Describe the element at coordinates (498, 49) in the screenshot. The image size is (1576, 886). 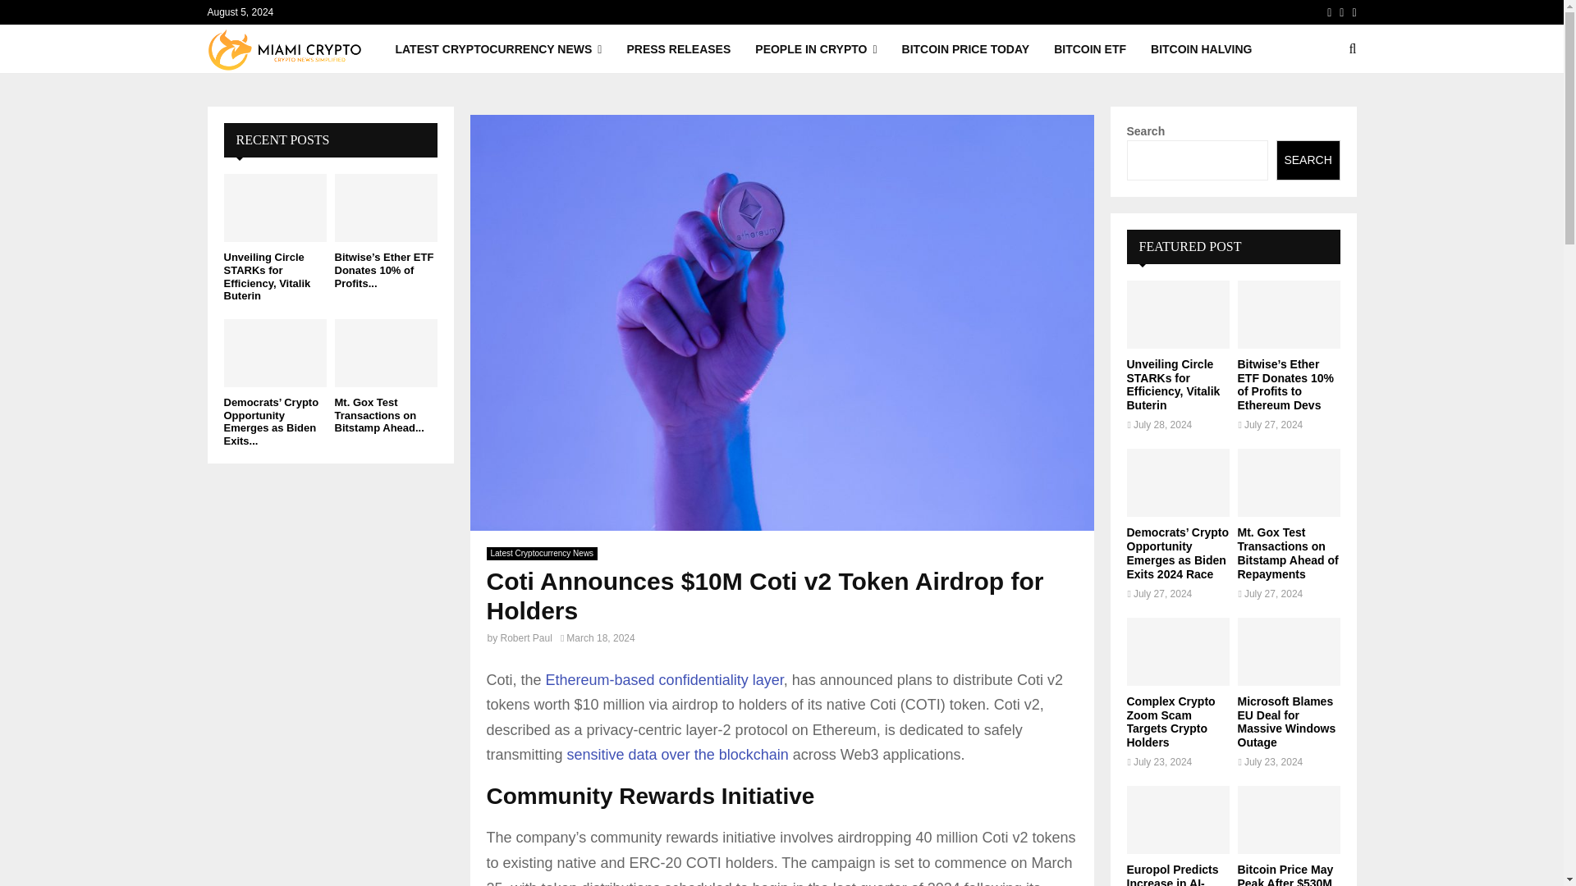
I see `LATEST CRYPTOCURRENCY NEWS` at that location.